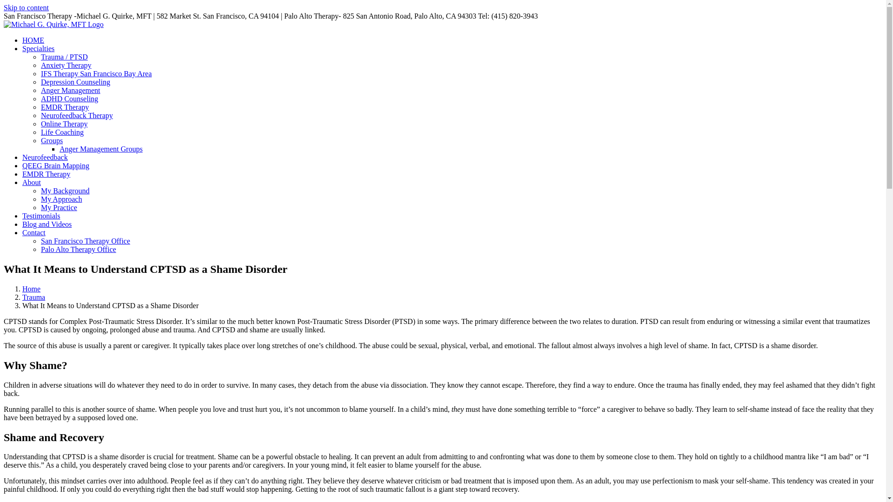  What do you see at coordinates (66, 65) in the screenshot?
I see `Anxiety Therapy` at bounding box center [66, 65].